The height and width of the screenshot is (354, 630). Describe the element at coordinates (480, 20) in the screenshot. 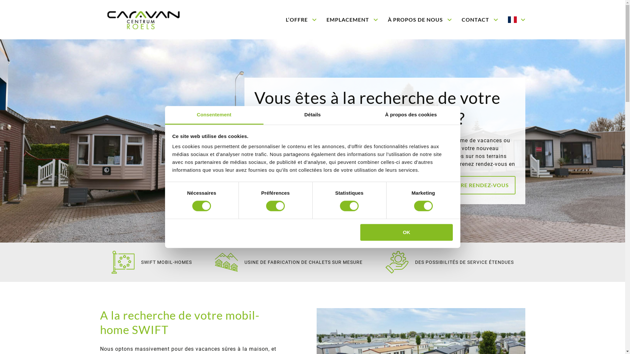

I see `CONTACT` at that location.